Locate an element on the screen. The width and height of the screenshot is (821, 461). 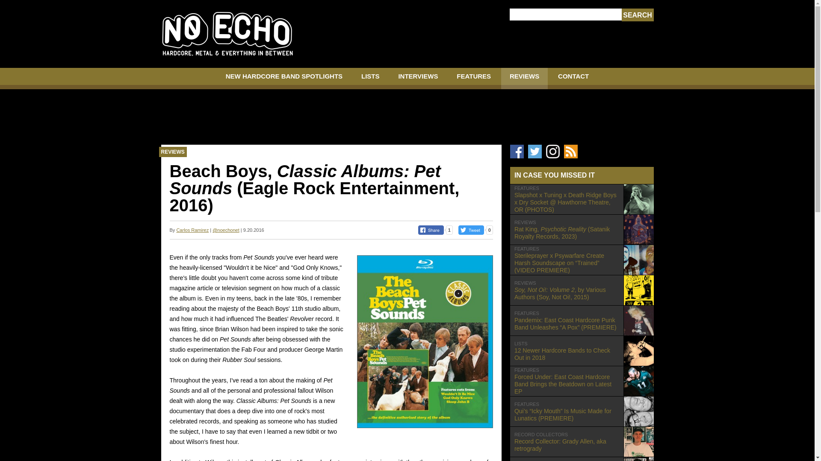
CONTACT is located at coordinates (582, 351).